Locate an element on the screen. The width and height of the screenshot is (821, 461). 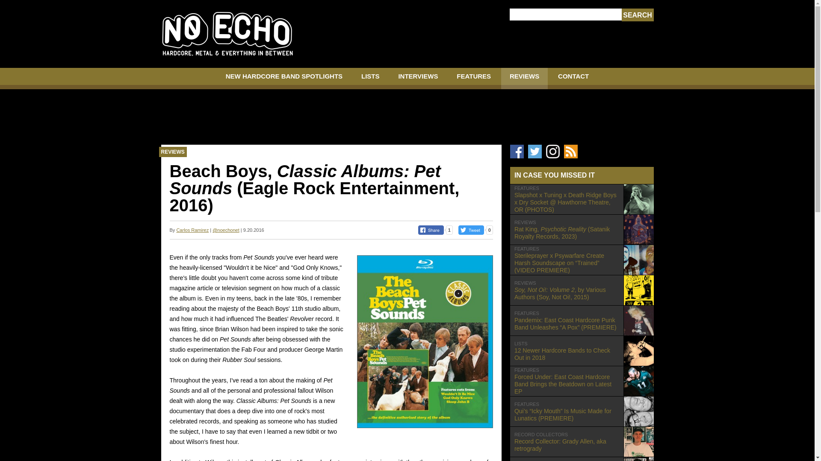
CONTACT is located at coordinates (582, 351).